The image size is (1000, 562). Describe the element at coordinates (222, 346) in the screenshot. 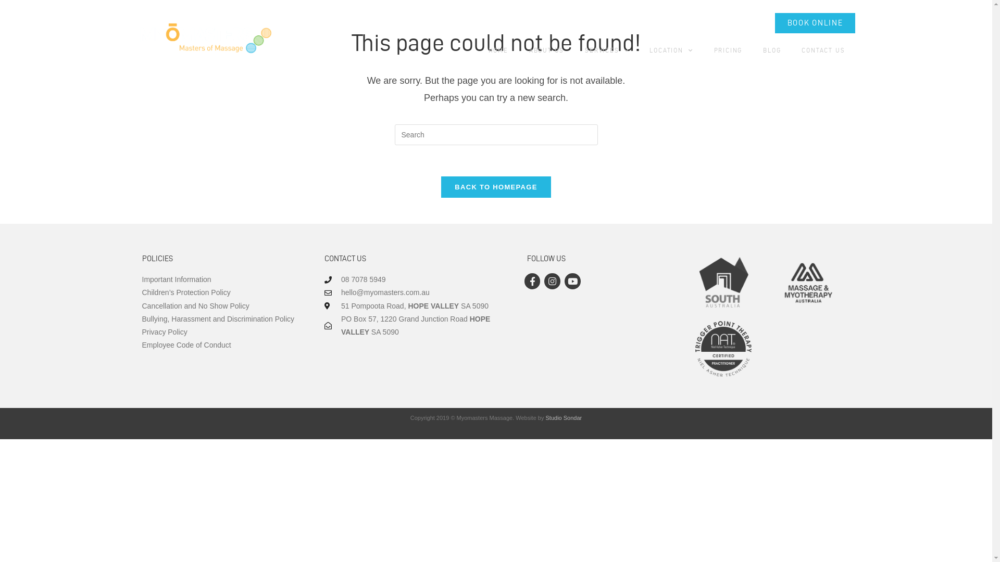

I see `Employee Code of Conduct` at that location.